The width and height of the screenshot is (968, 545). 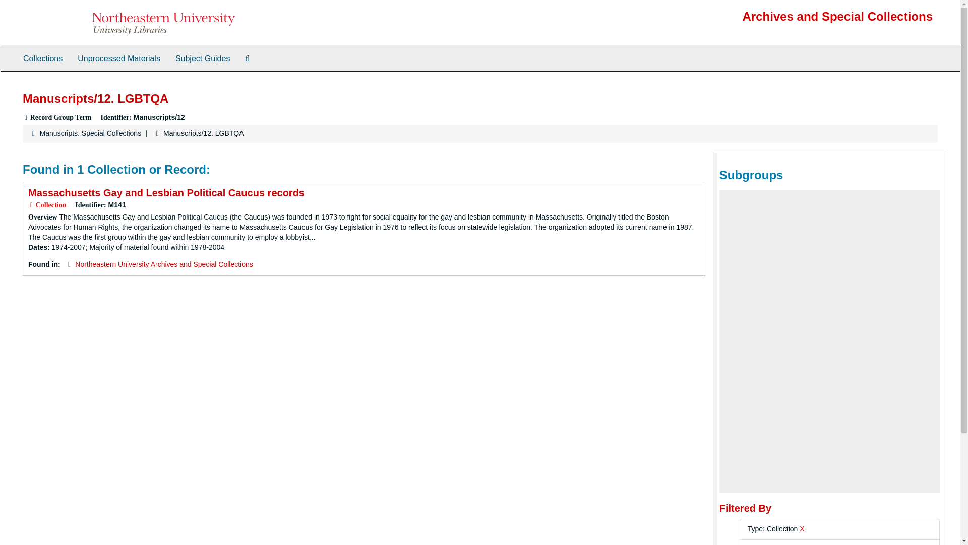 What do you see at coordinates (166, 193) in the screenshot?
I see `Massachusetts Gay and Lesbian Political Caucus records` at bounding box center [166, 193].